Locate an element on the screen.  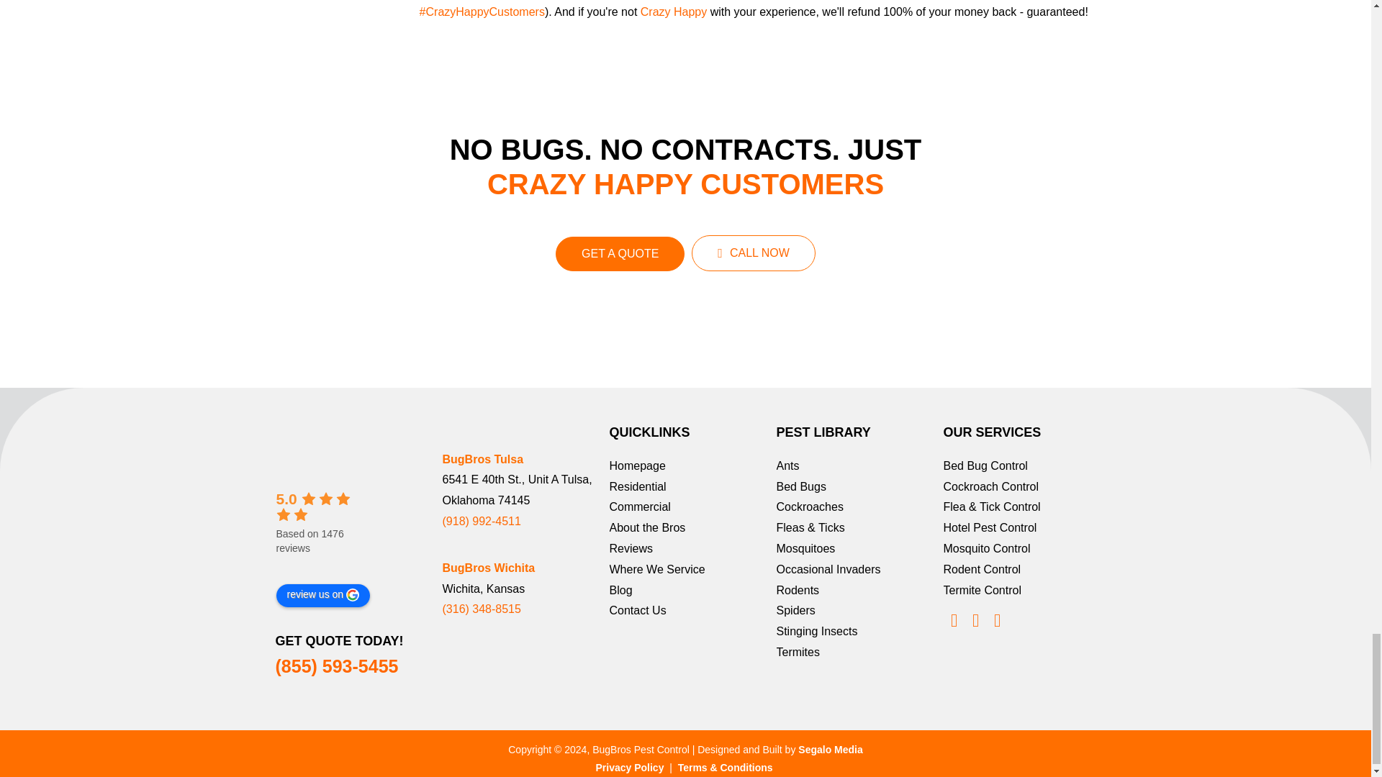
CALL NOW is located at coordinates (753, 253).